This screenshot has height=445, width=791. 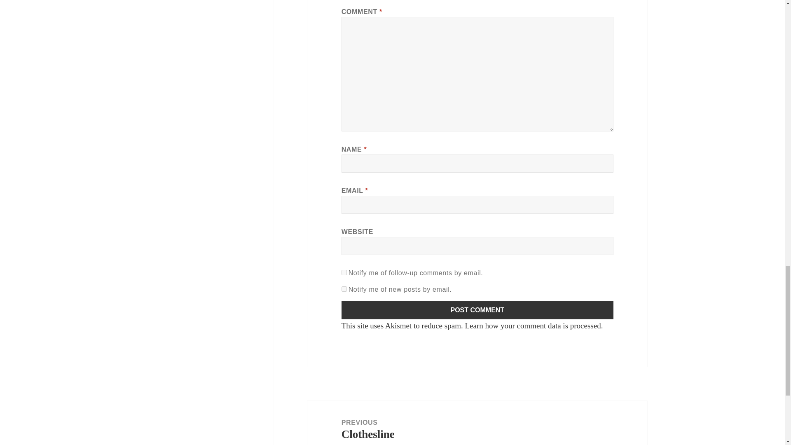 I want to click on subscribe, so click(x=344, y=289).